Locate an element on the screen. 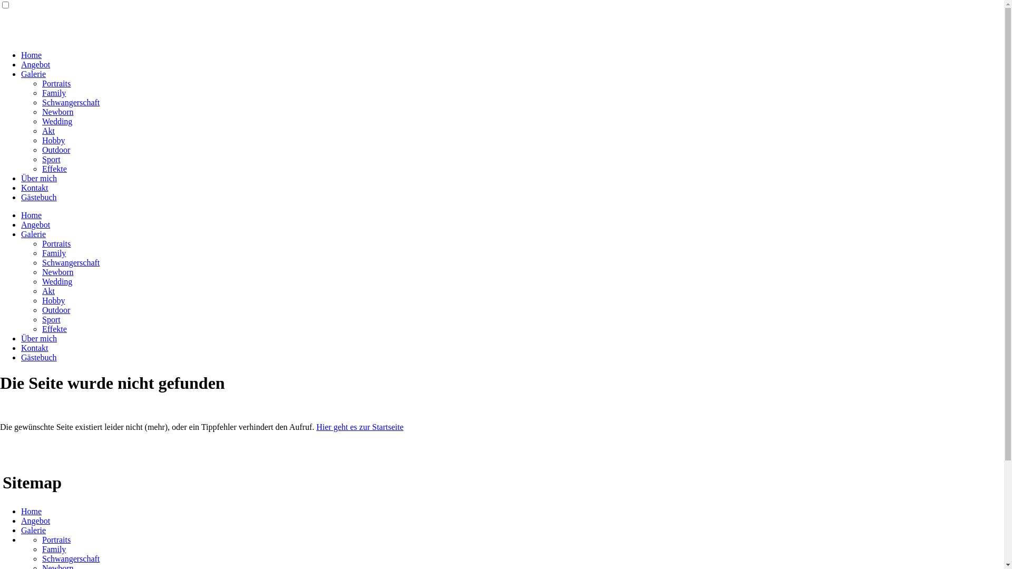  Home is located at coordinates (32, 215).